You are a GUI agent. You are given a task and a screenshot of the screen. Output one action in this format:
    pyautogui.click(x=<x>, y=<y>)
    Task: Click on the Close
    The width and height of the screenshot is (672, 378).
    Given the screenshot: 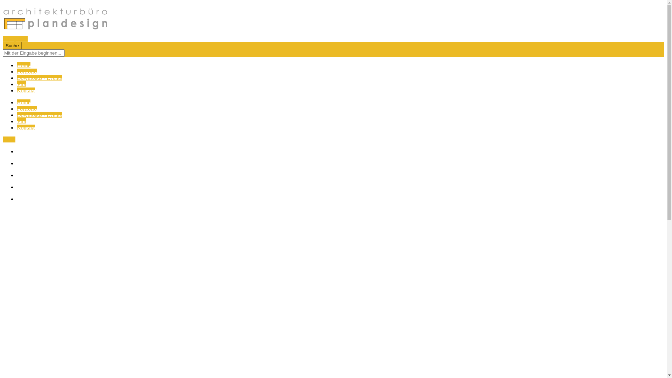 What is the action you would take?
    pyautogui.click(x=9, y=139)
    